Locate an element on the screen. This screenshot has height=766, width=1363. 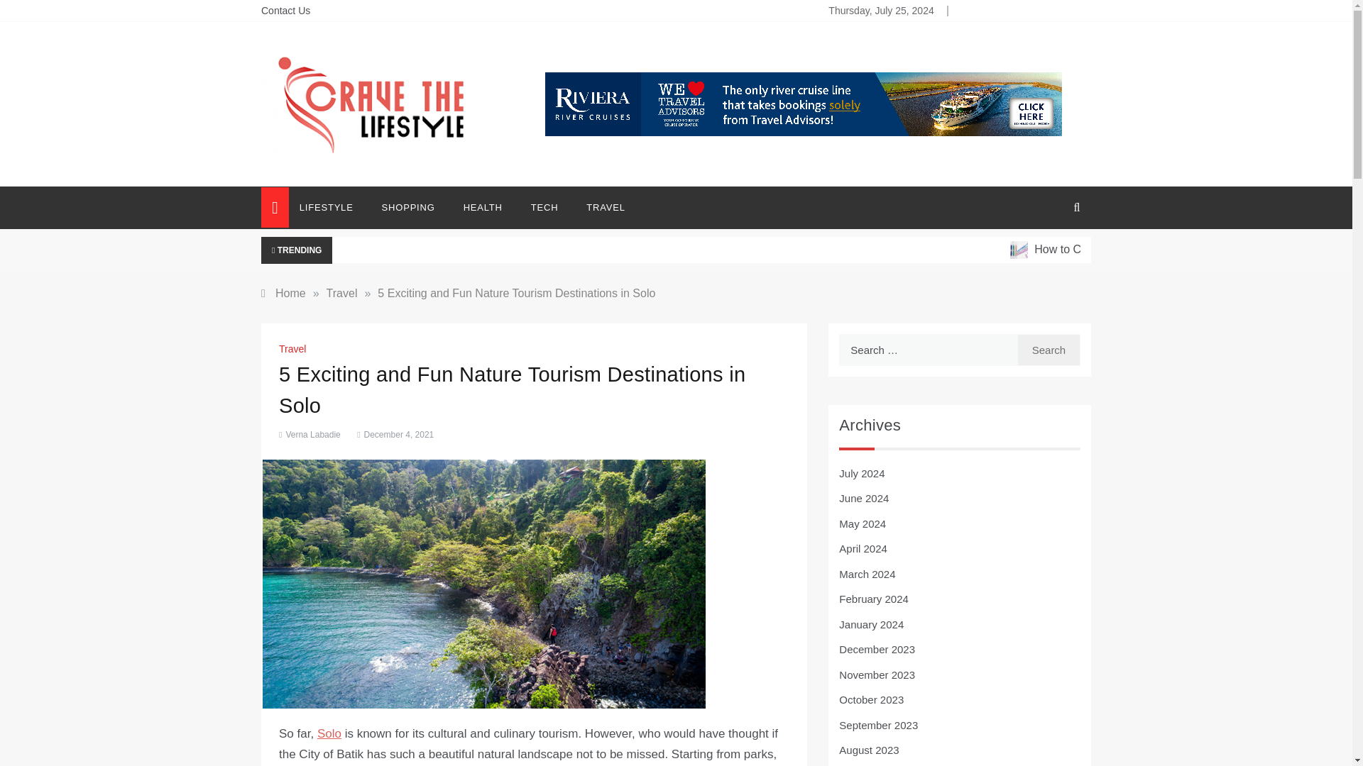
Home is located at coordinates (283, 294).